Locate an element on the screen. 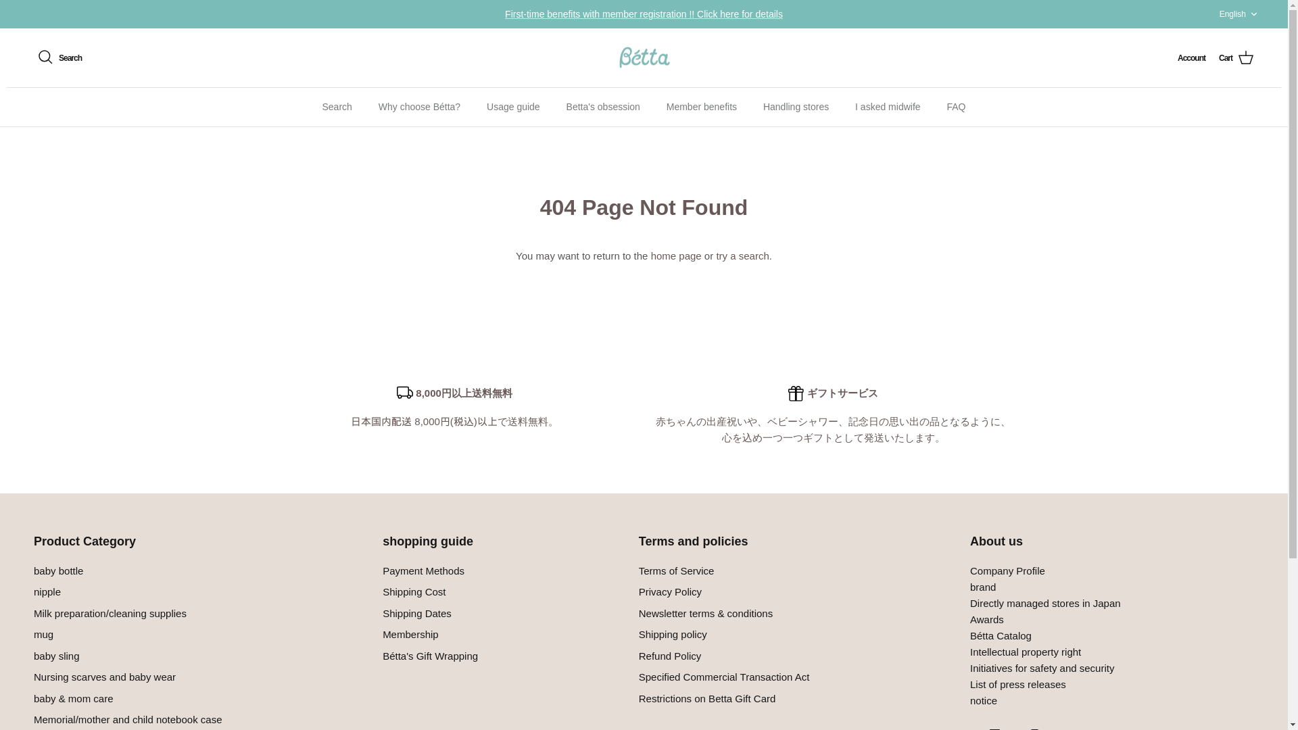  Awards is located at coordinates (1001, 635).